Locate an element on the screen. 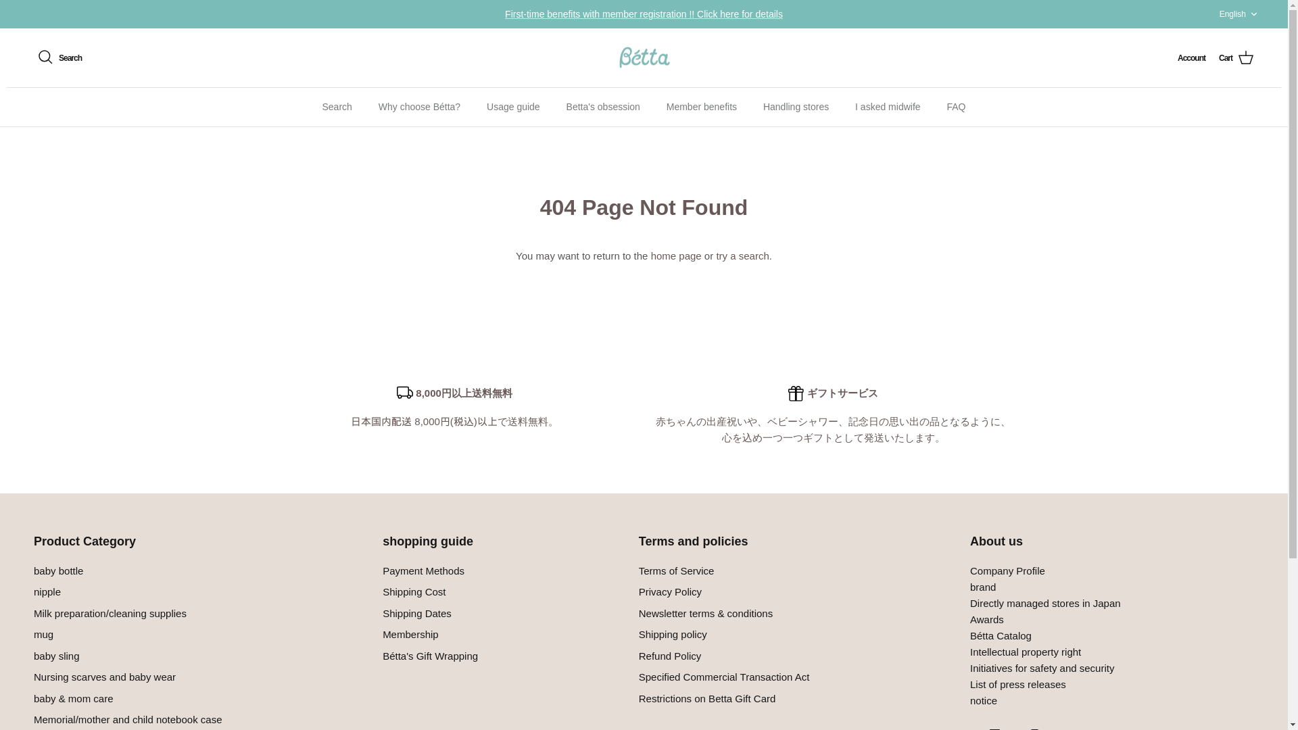  Awards is located at coordinates (1001, 635).